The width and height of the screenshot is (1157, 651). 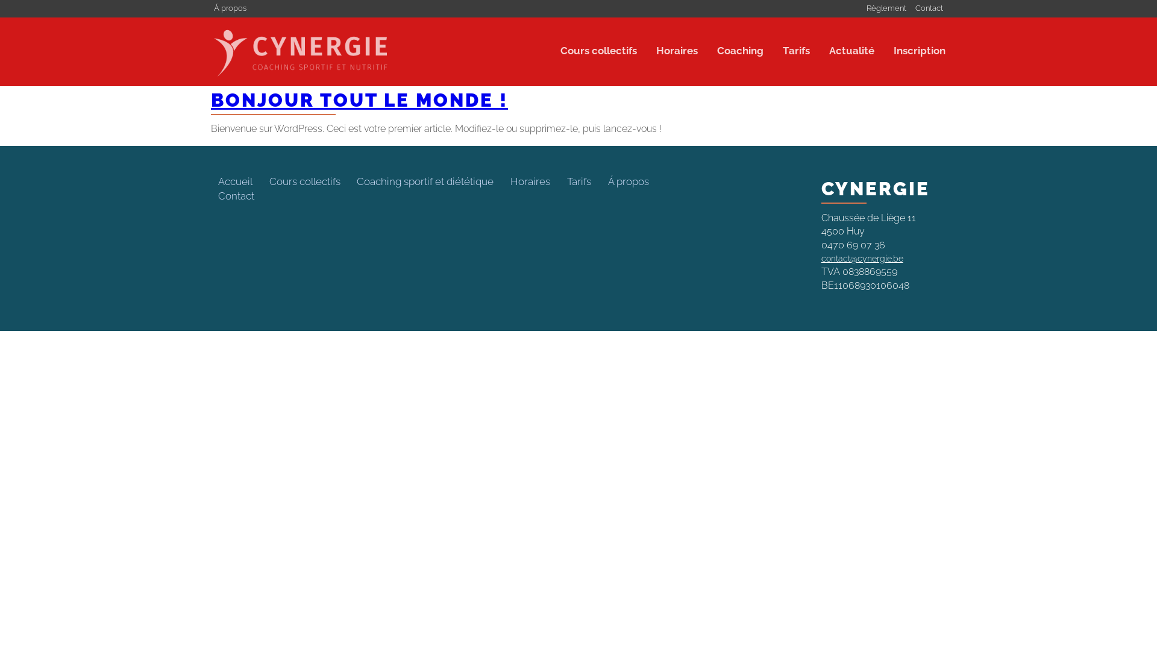 I want to click on Contact, so click(x=929, y=8).